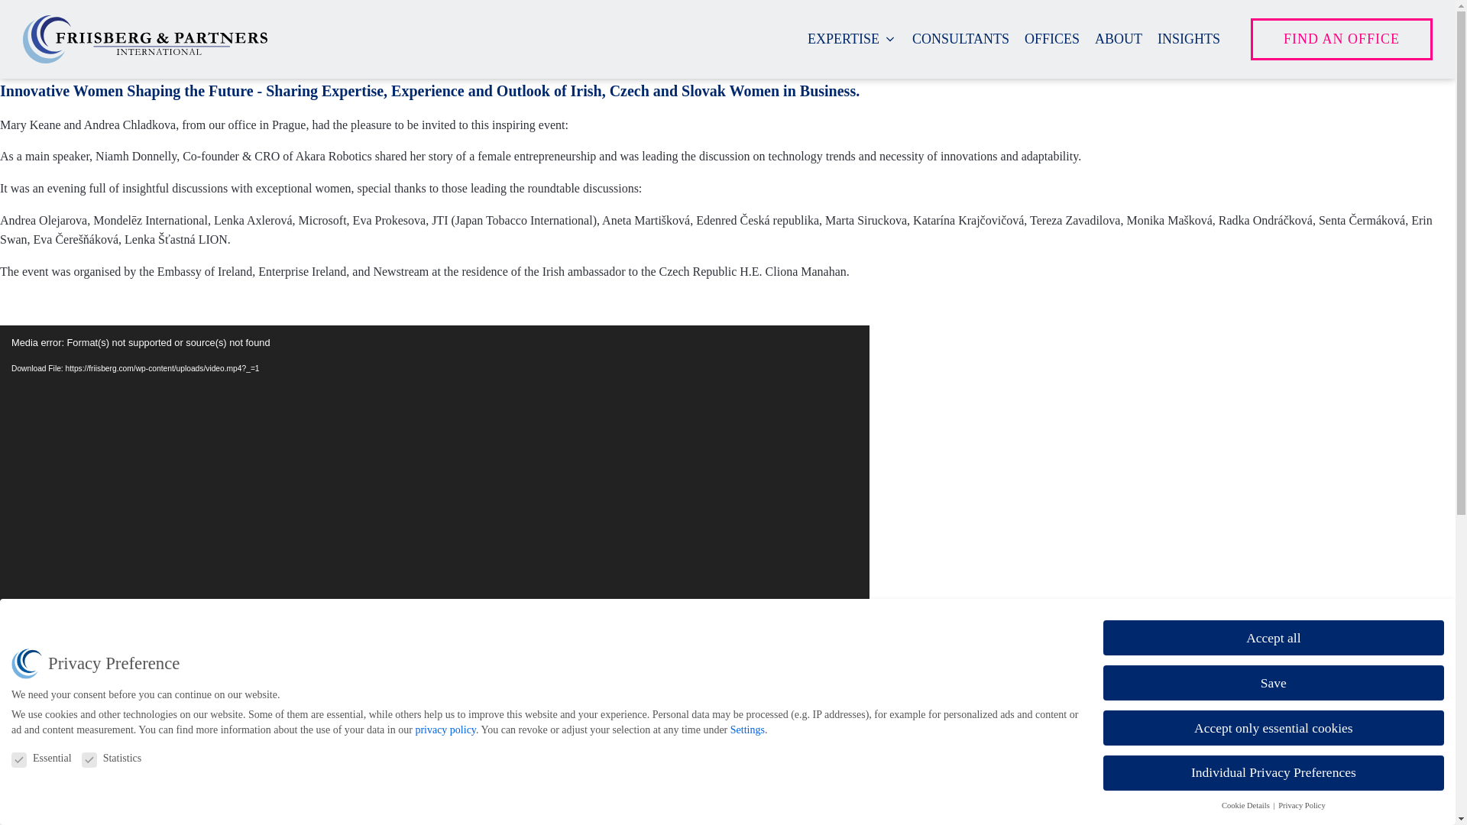 The image size is (1467, 825). I want to click on Settings, so click(747, 730).